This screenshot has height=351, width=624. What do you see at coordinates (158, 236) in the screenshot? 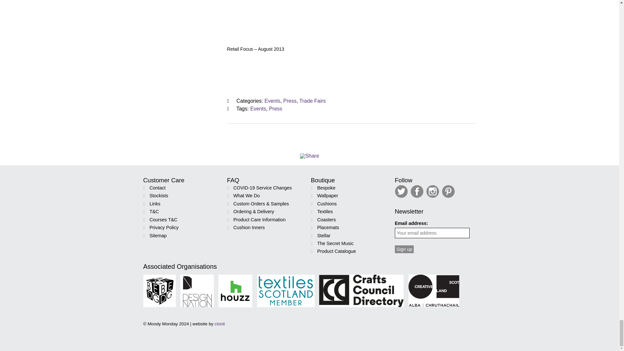
I see `Sitemap` at bounding box center [158, 236].